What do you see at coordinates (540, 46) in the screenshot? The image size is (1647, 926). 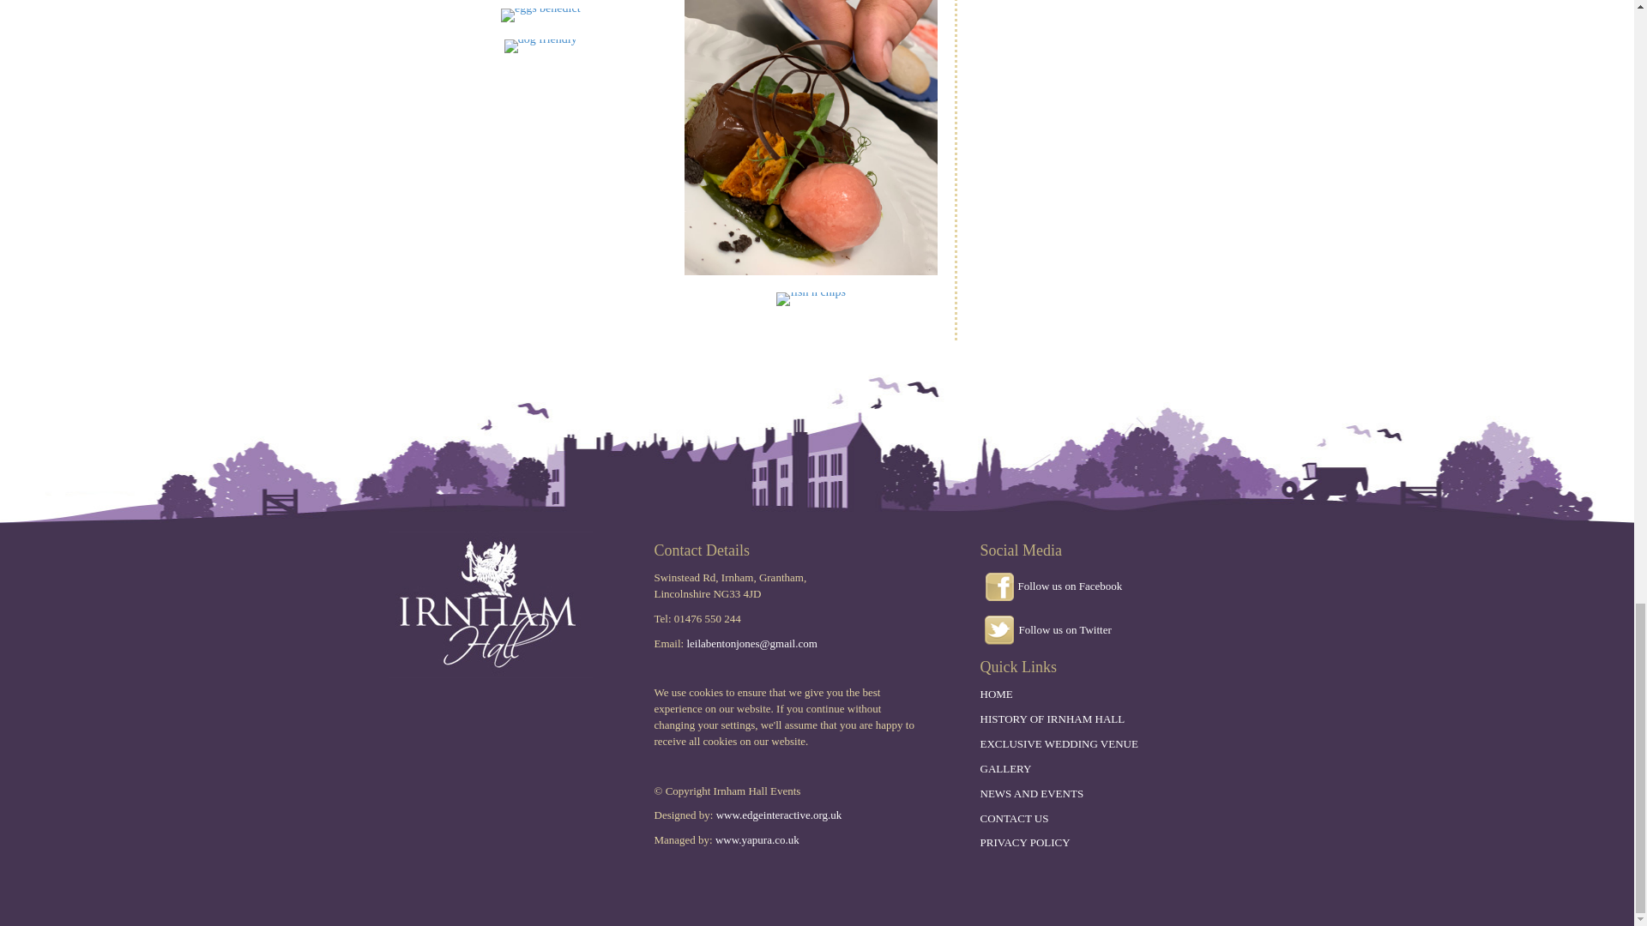 I see `dog friendly` at bounding box center [540, 46].